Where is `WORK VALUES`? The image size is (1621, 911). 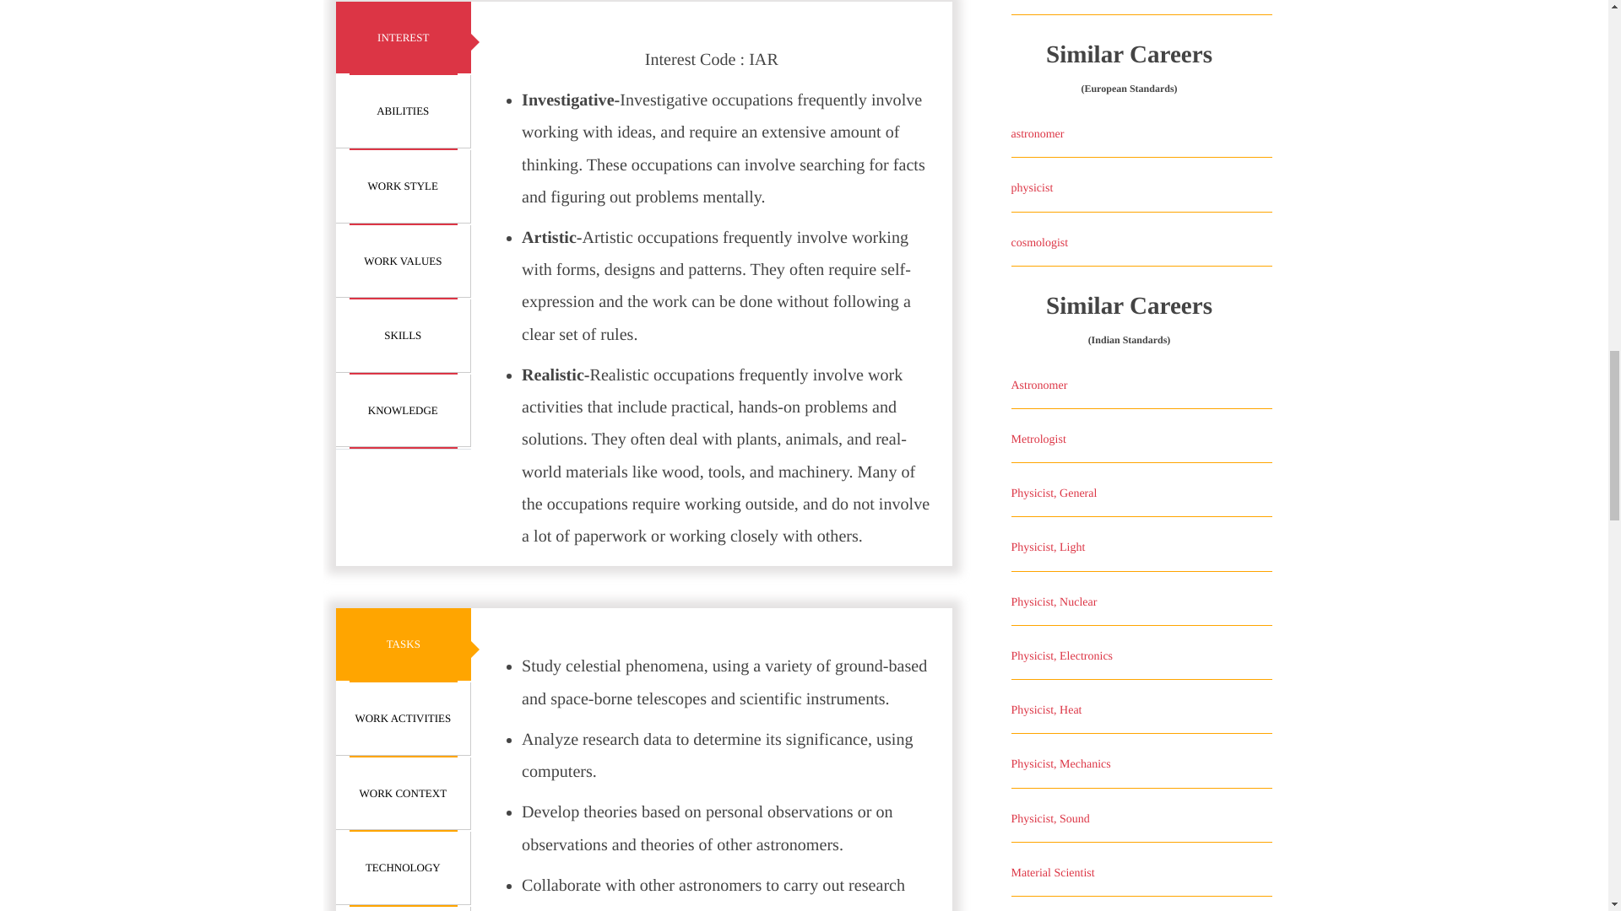
WORK VALUES is located at coordinates (404, 261).